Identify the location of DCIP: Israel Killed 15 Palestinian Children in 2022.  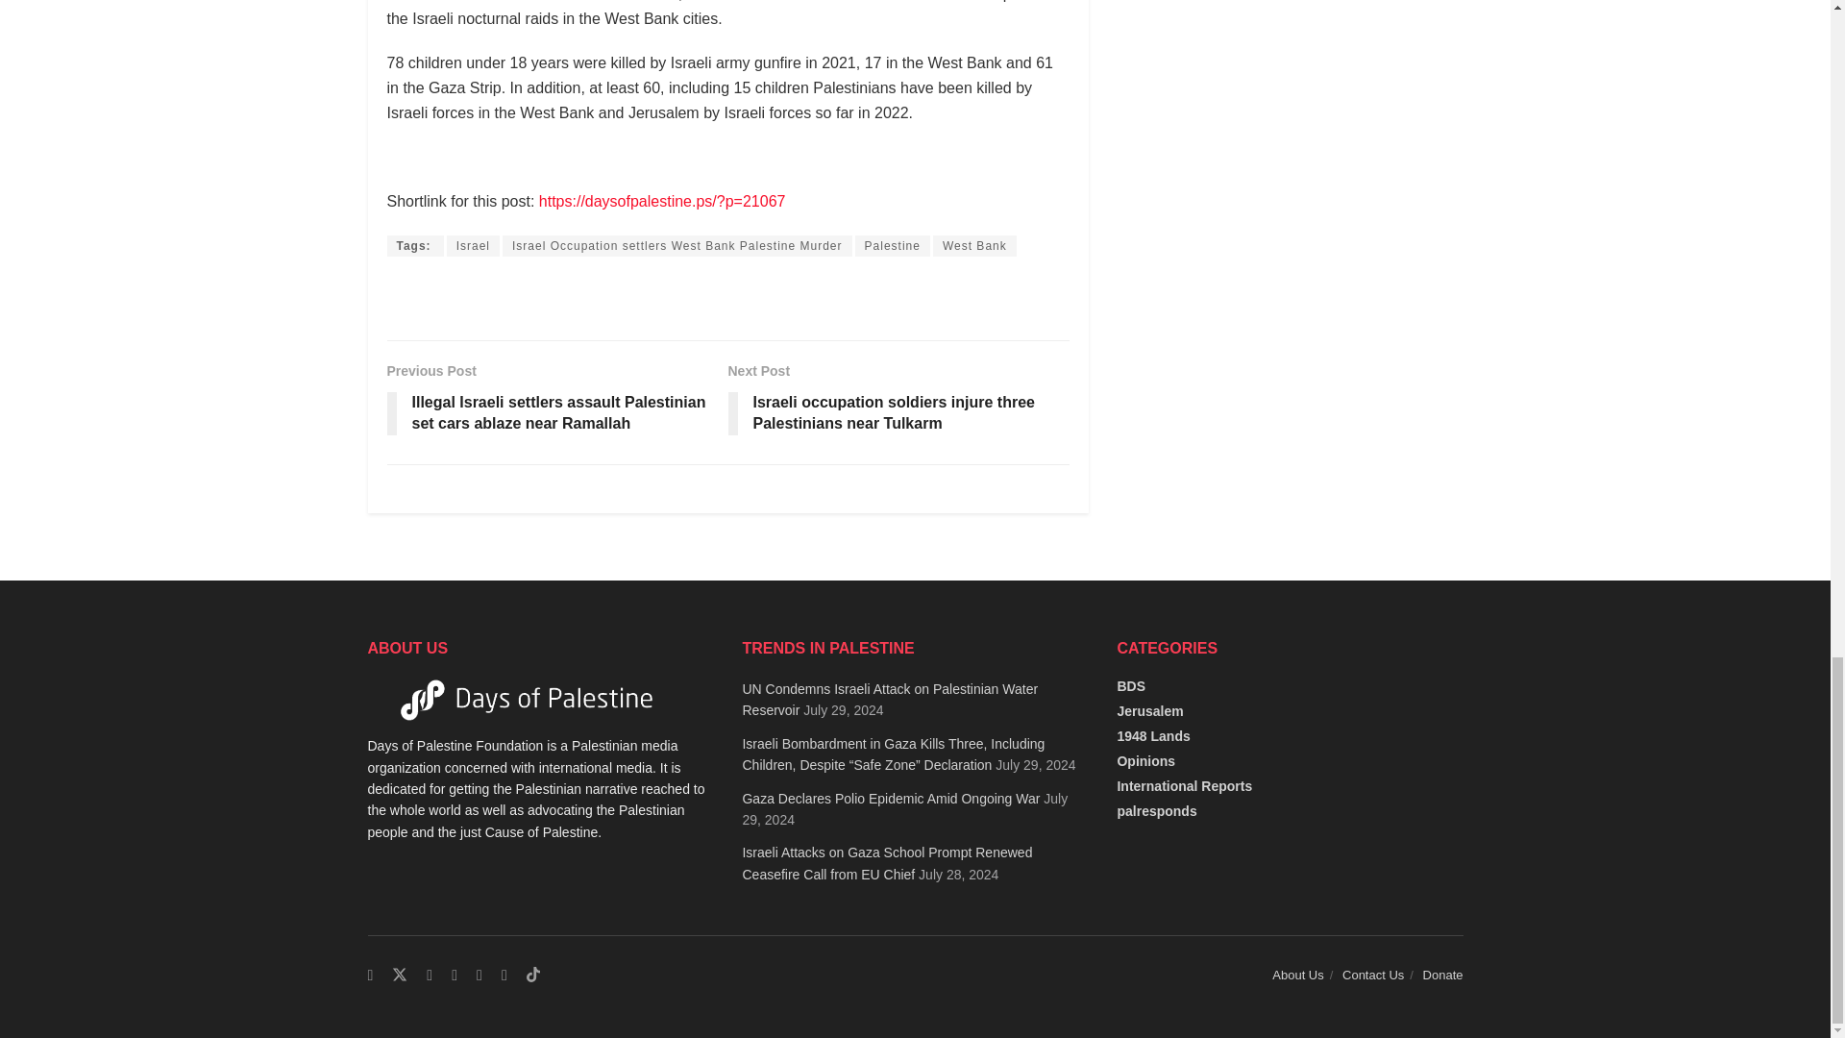
(413, 246).